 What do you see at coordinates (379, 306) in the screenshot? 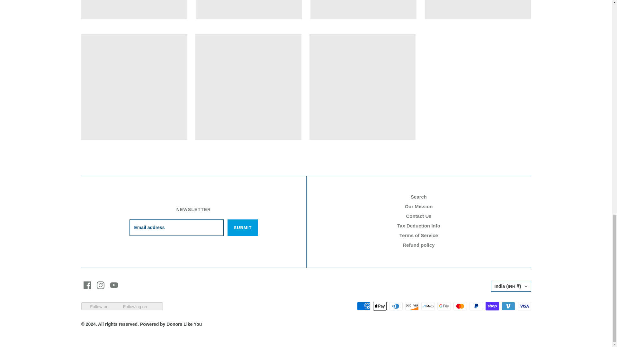
I see `Apple Pay` at bounding box center [379, 306].